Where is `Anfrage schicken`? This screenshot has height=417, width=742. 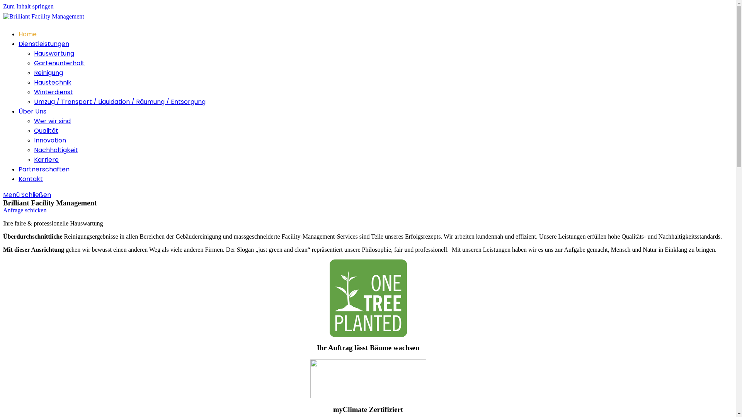
Anfrage schicken is located at coordinates (25, 210).